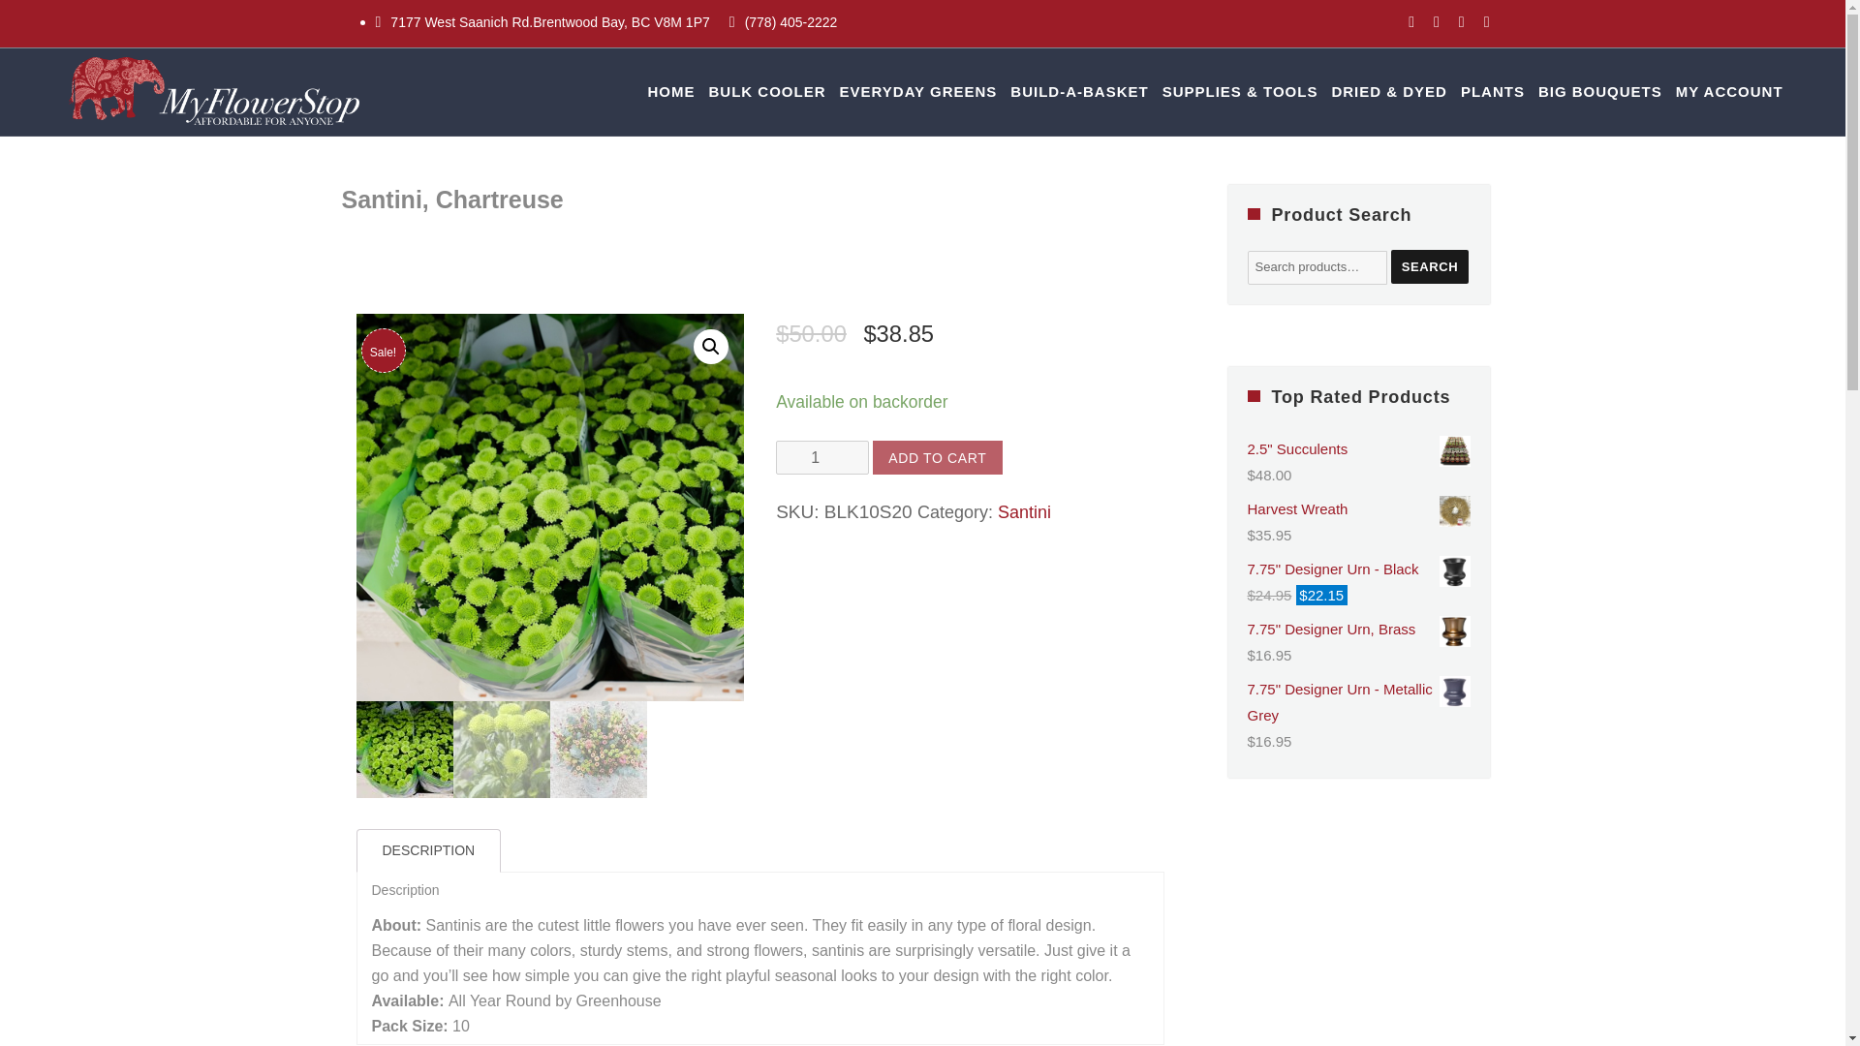  What do you see at coordinates (1728, 91) in the screenshot?
I see `MY ACCOUNT` at bounding box center [1728, 91].